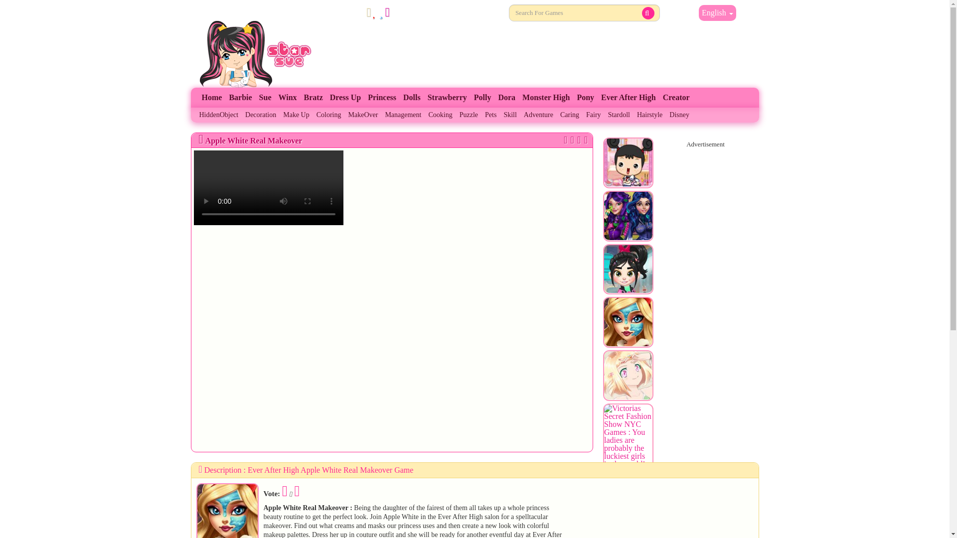 The height and width of the screenshot is (538, 957). I want to click on Princess, so click(382, 98).